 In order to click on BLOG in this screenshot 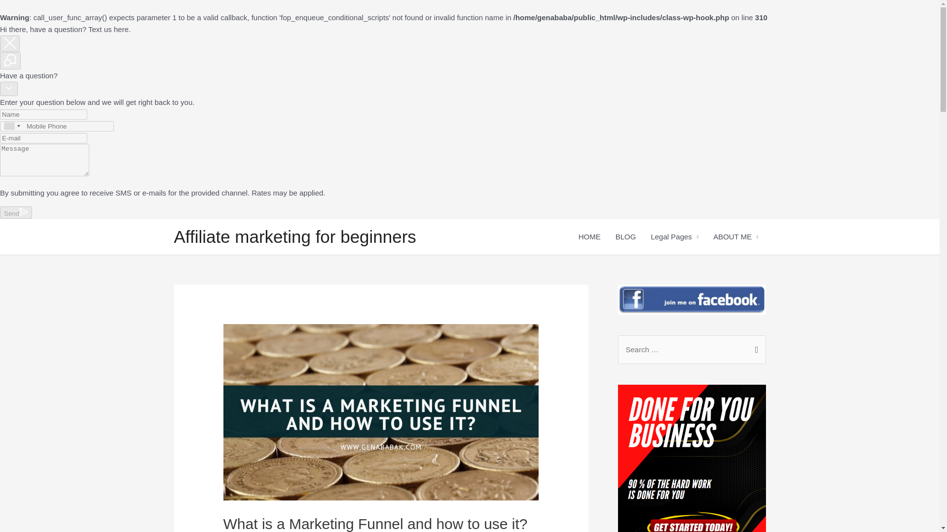, I will do `click(625, 236)`.